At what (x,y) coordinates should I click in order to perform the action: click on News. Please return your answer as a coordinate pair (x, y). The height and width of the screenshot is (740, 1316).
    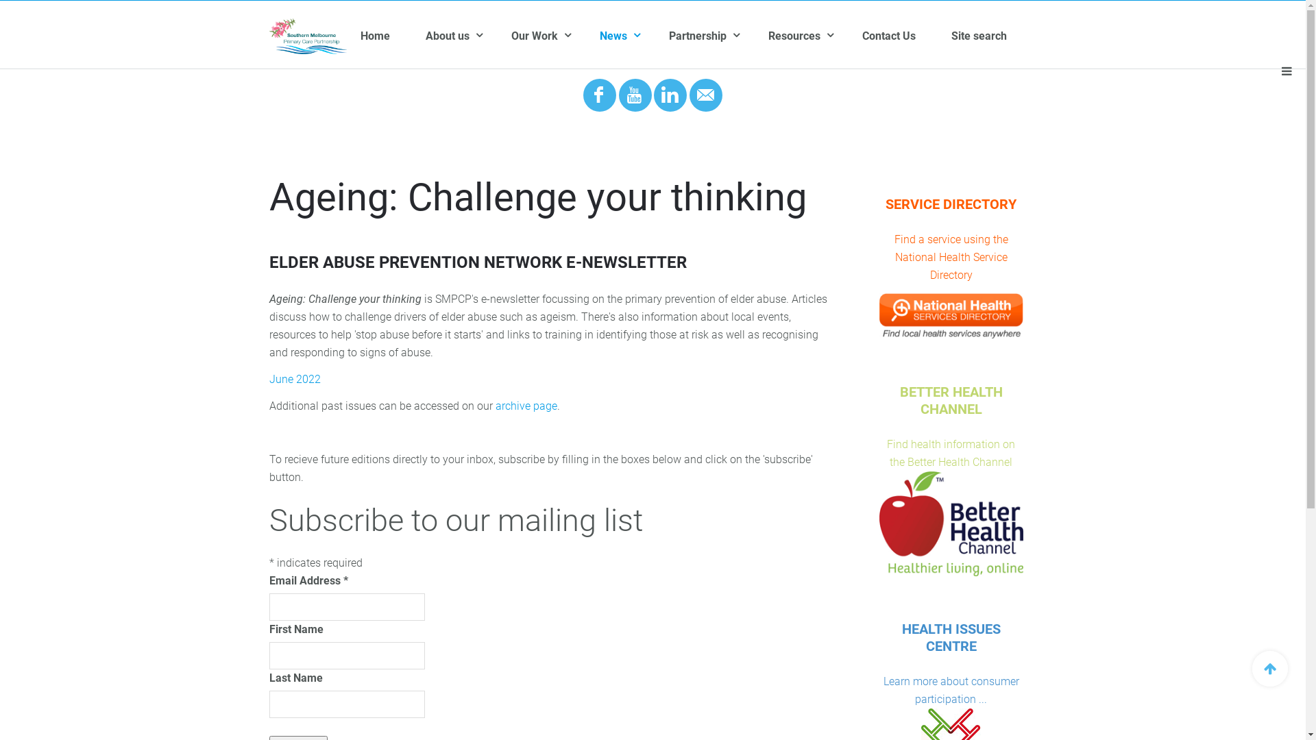
    Looking at the image, I should click on (635, 36).